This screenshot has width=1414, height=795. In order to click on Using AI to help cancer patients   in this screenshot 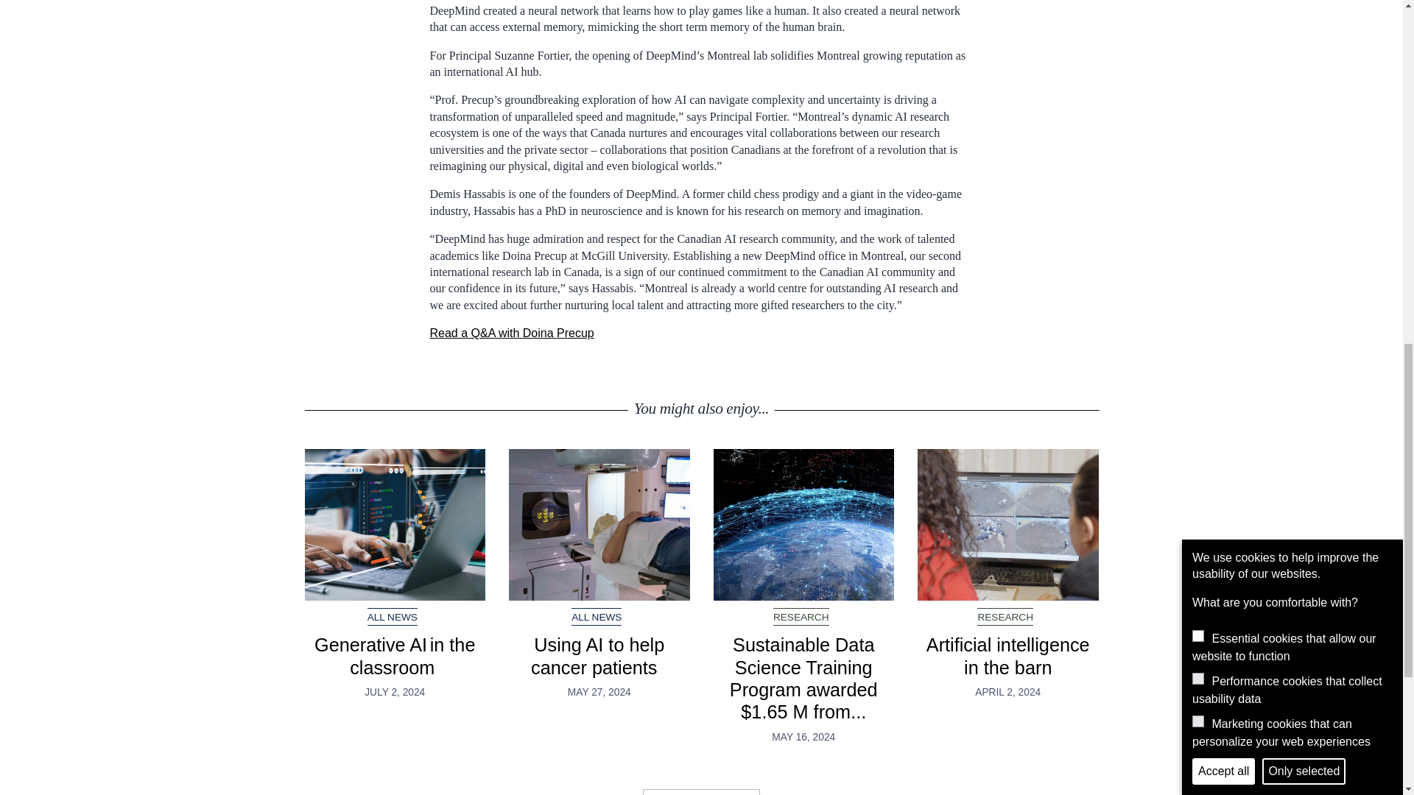, I will do `click(599, 655)`.